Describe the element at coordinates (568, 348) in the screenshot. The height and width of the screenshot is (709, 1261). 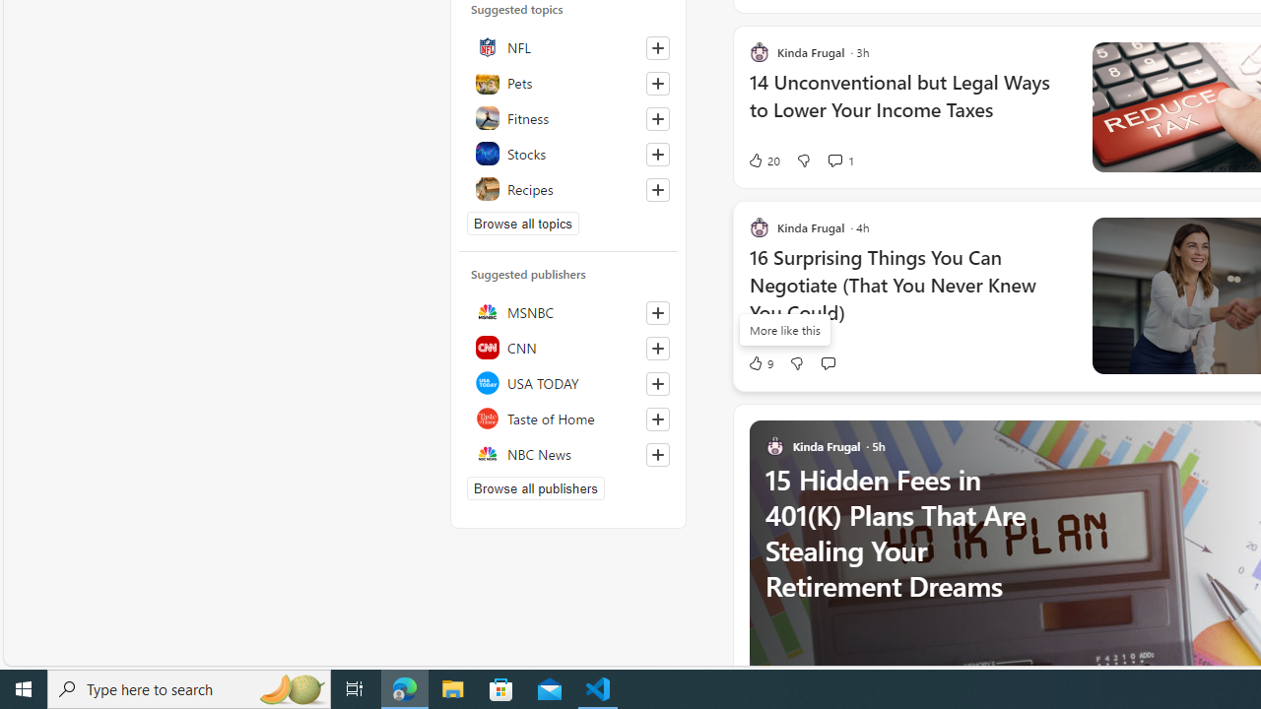
I see `CNN` at that location.